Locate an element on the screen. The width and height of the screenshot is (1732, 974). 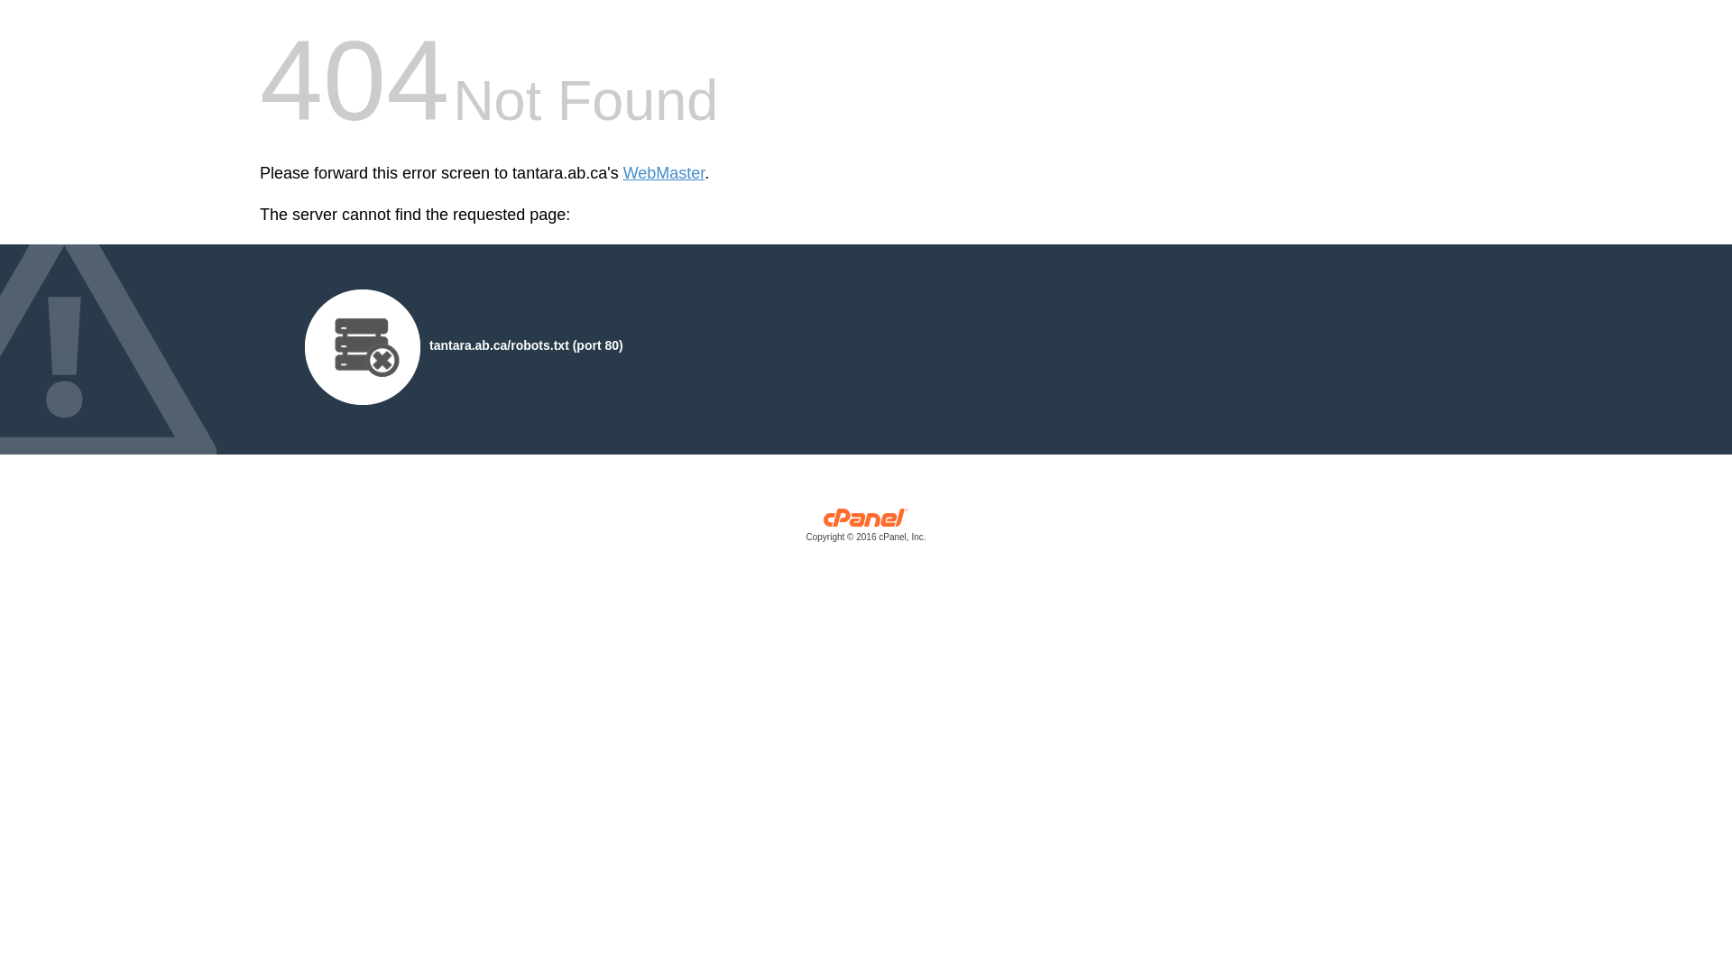
WebMaster is located at coordinates (664, 173).